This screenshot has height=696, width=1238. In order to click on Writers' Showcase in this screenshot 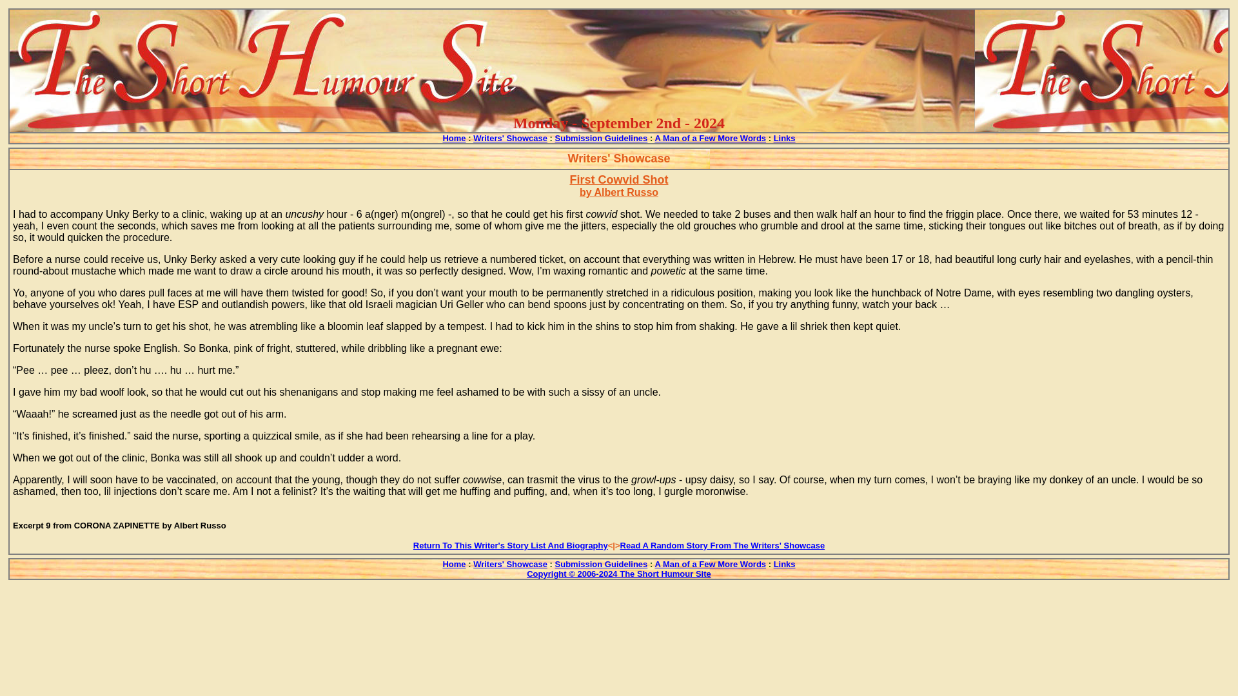, I will do `click(509, 563)`.